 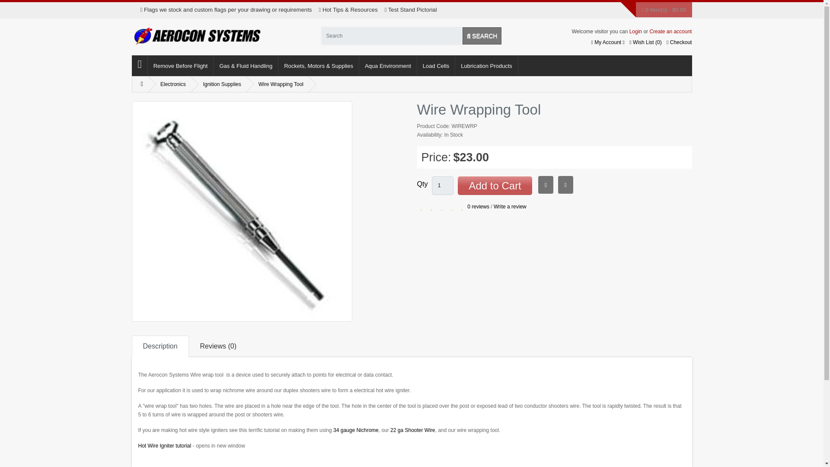 I want to click on Test Stand Pictorial, so click(x=411, y=10).